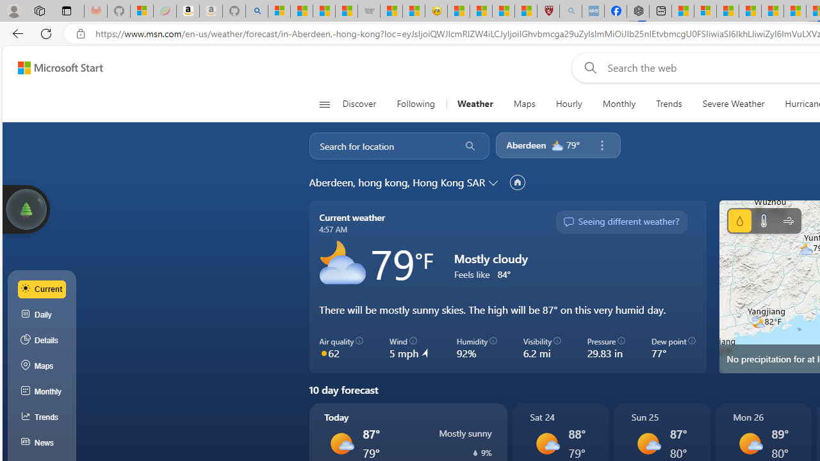 The image size is (820, 461). What do you see at coordinates (42, 340) in the screenshot?
I see `Details` at bounding box center [42, 340].